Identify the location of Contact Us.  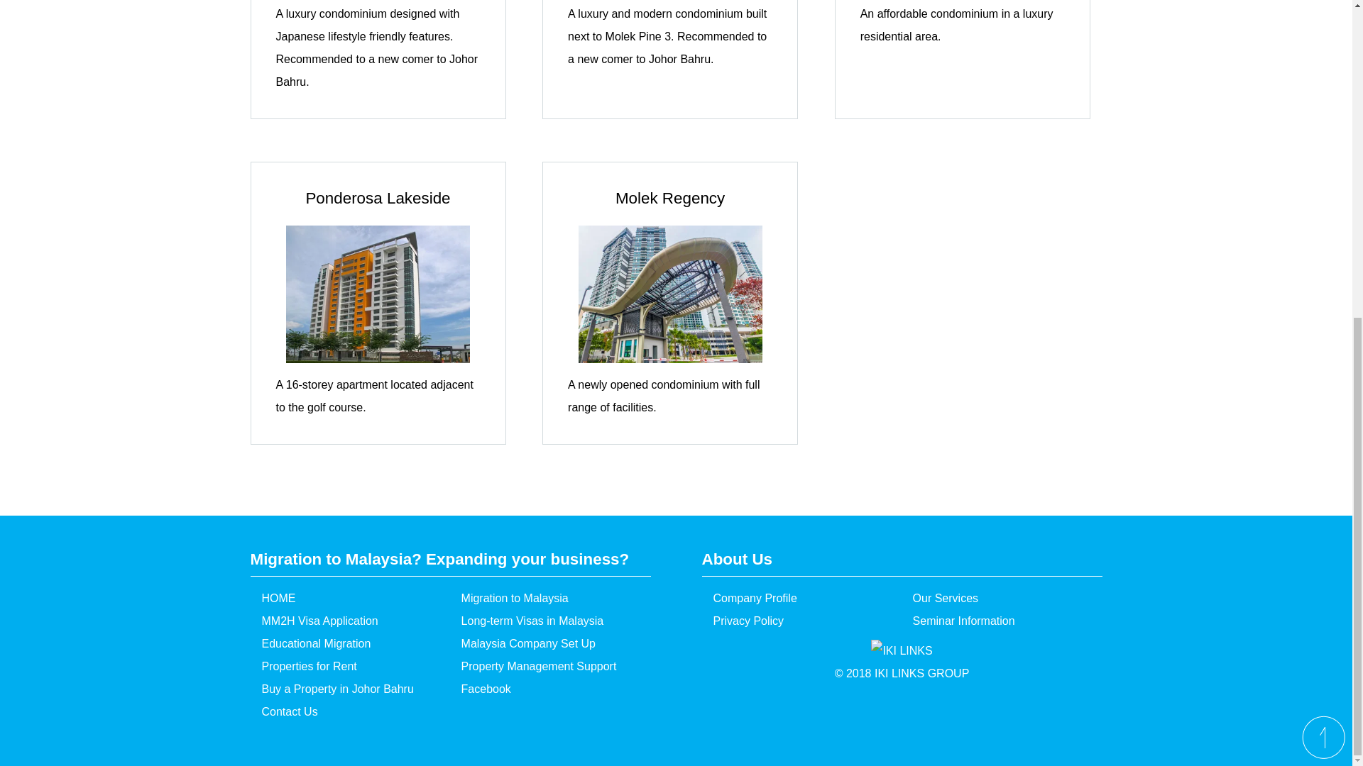
(346, 712).